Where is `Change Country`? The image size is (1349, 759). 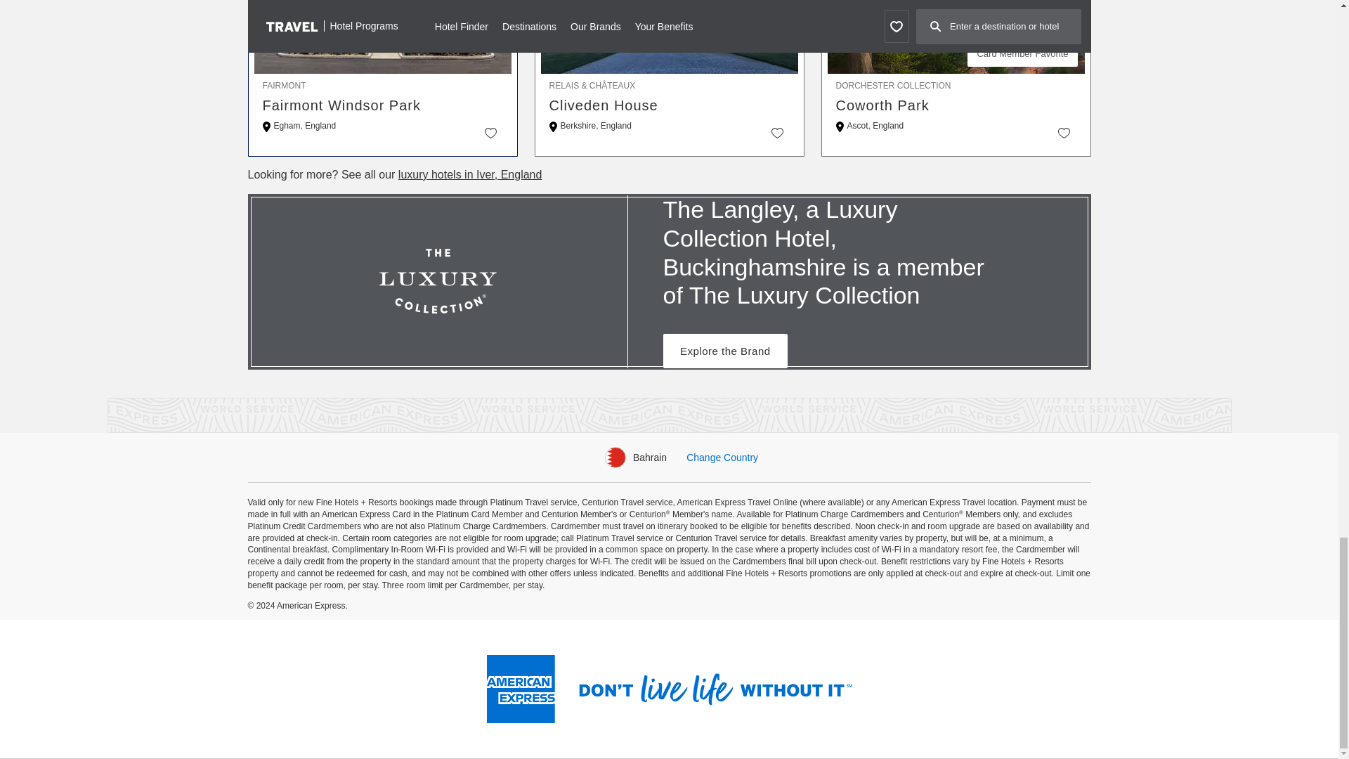 Change Country is located at coordinates (722, 457).